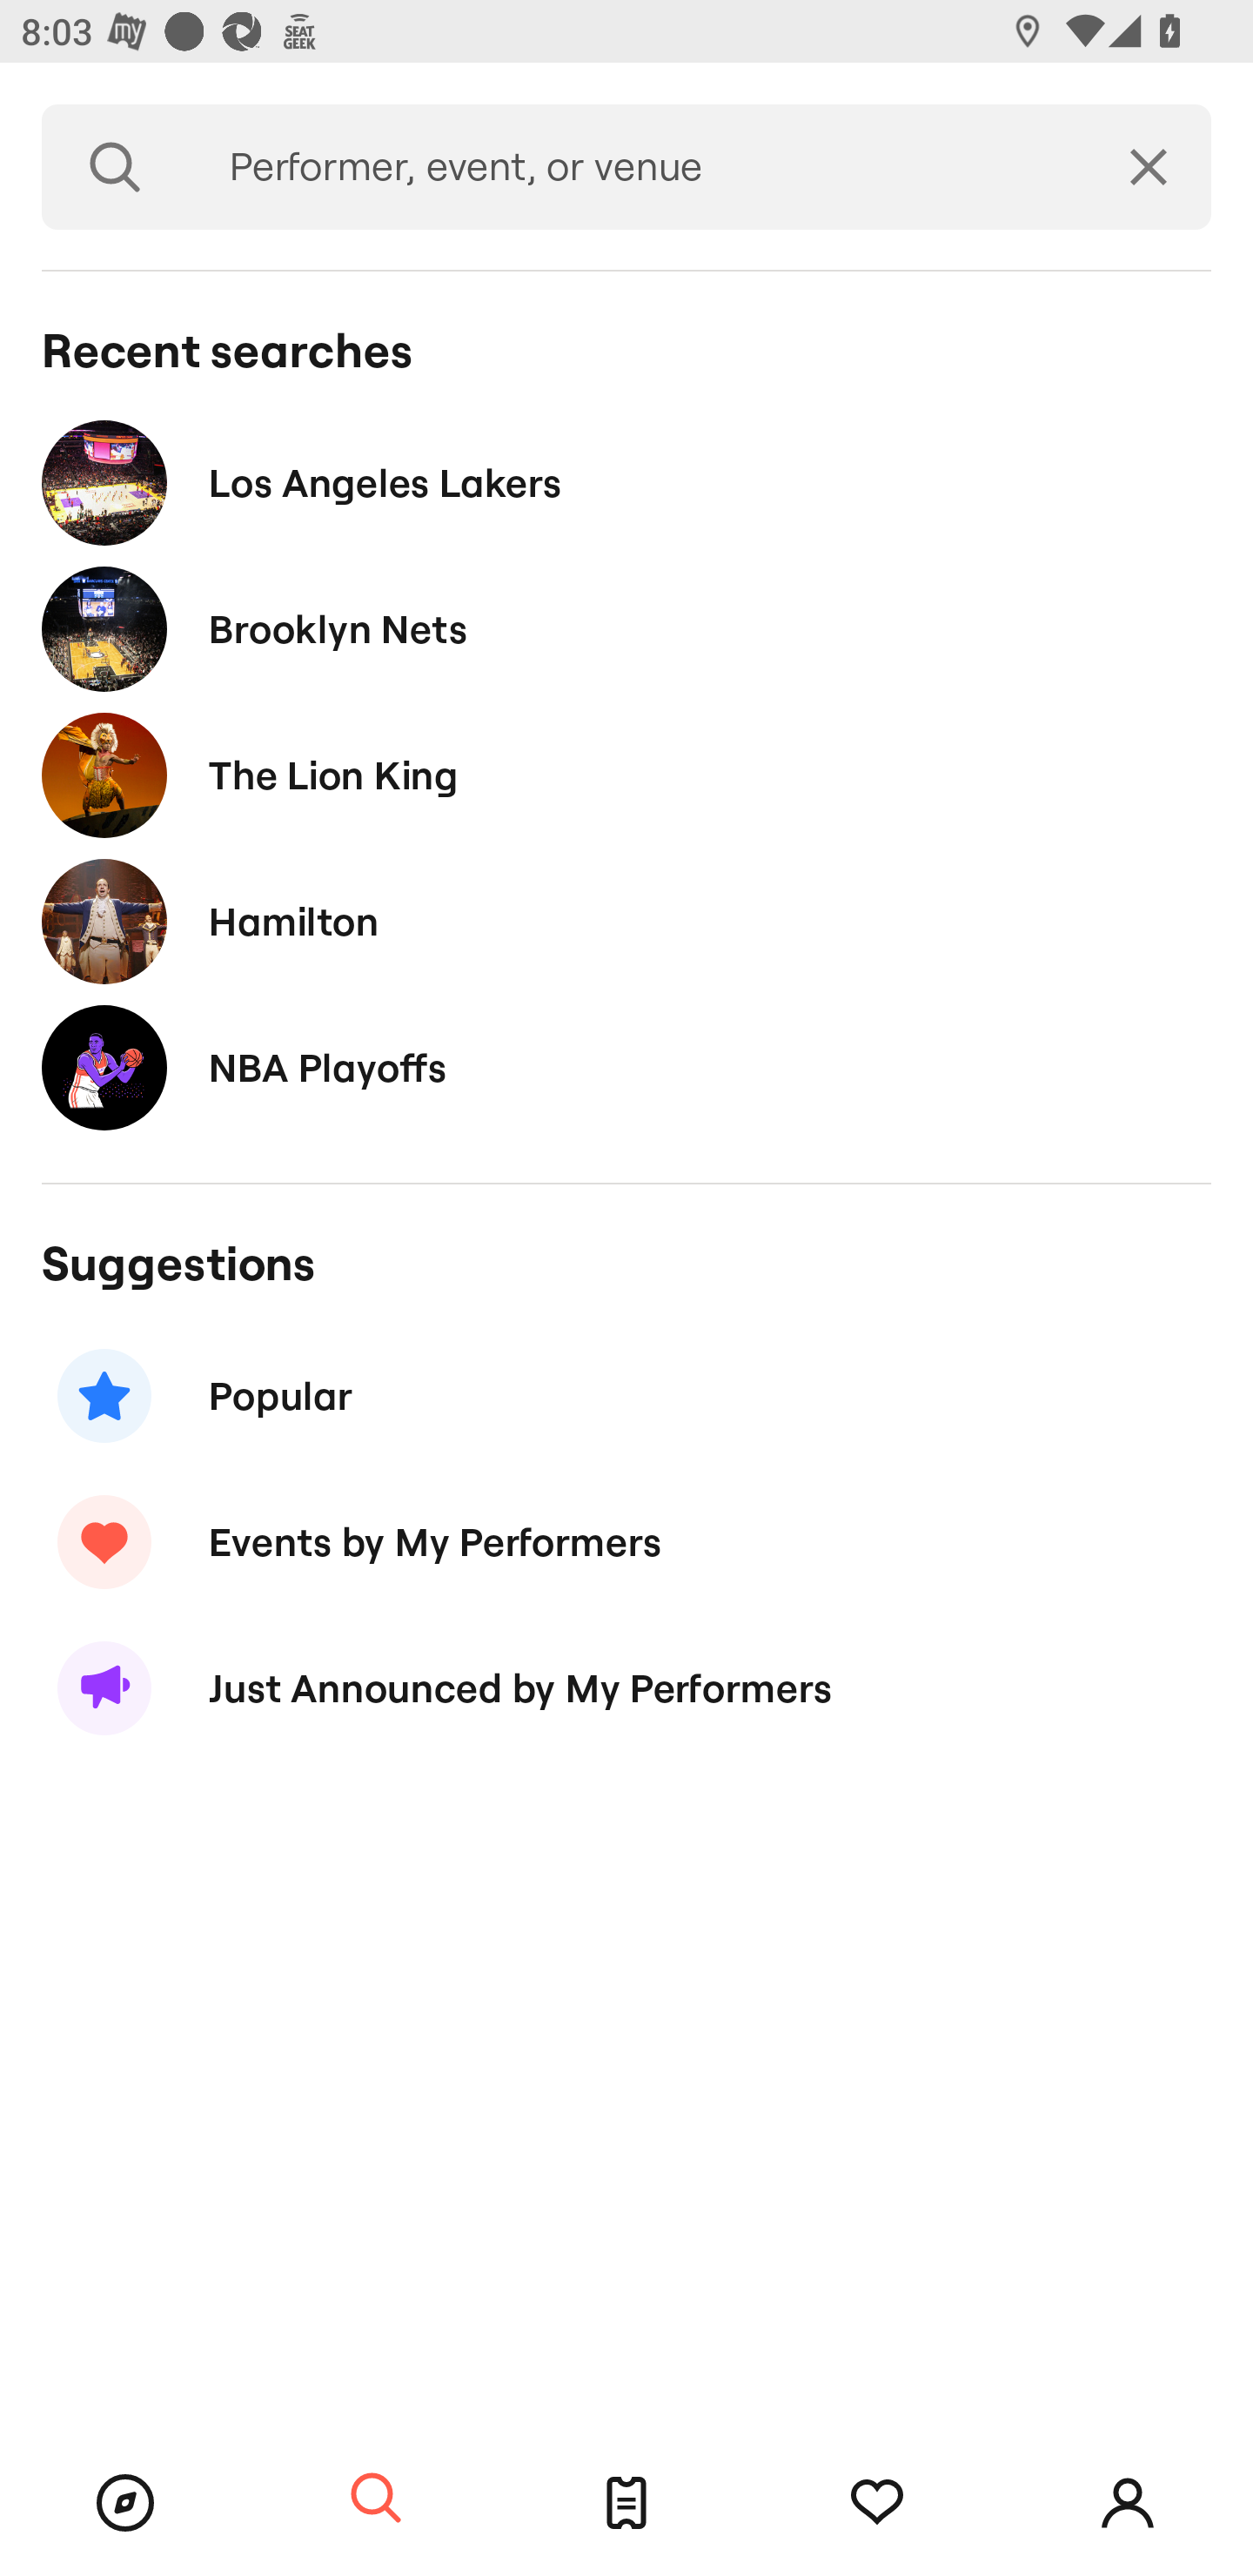  Describe the element at coordinates (626, 775) in the screenshot. I see `The Lion King` at that location.